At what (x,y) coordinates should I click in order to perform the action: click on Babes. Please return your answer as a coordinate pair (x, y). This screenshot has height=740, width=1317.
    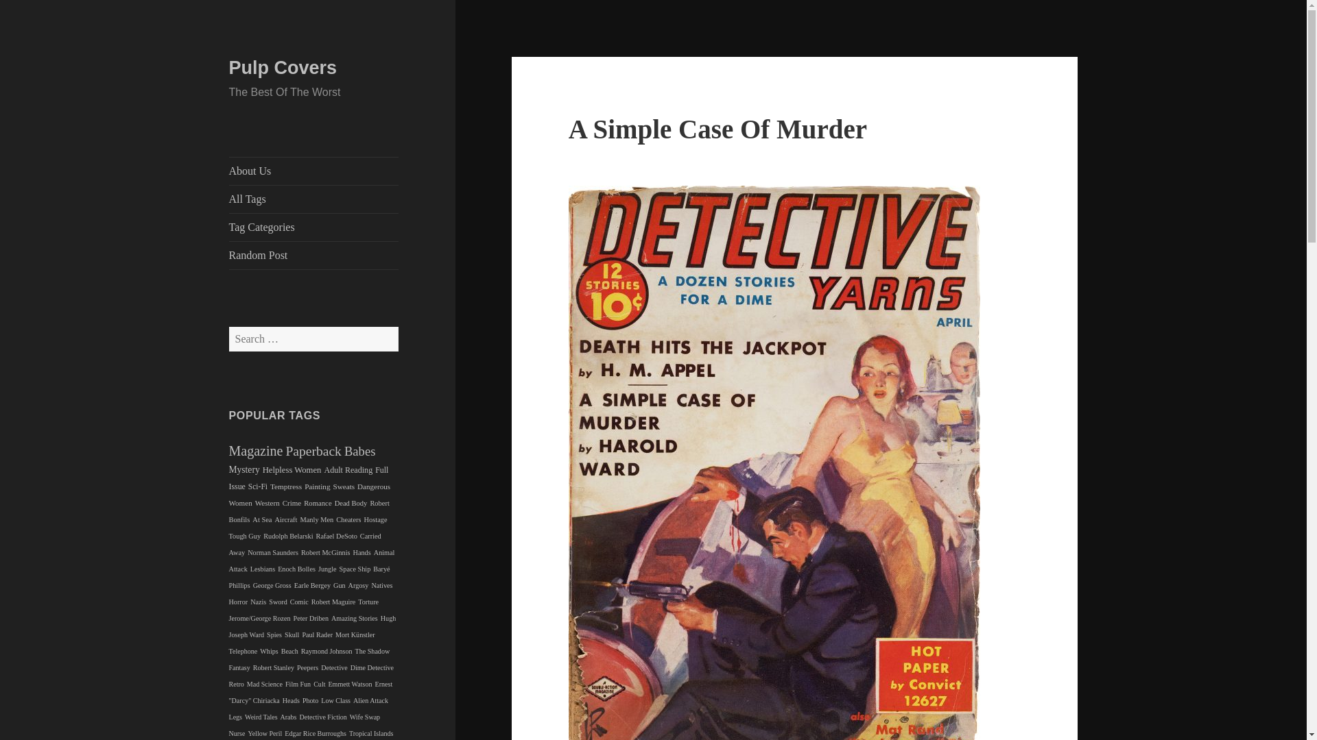
    Looking at the image, I should click on (359, 451).